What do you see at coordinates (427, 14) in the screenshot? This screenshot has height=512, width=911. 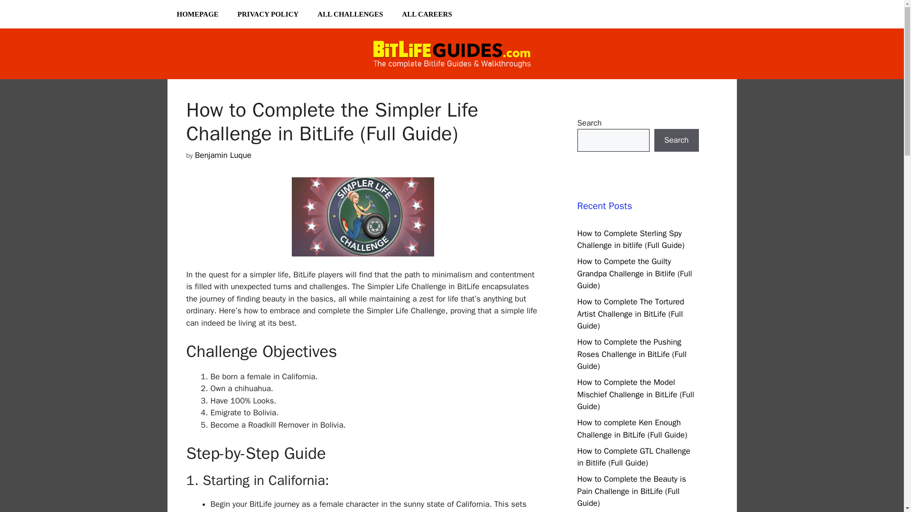 I see `ALL CAREERS` at bounding box center [427, 14].